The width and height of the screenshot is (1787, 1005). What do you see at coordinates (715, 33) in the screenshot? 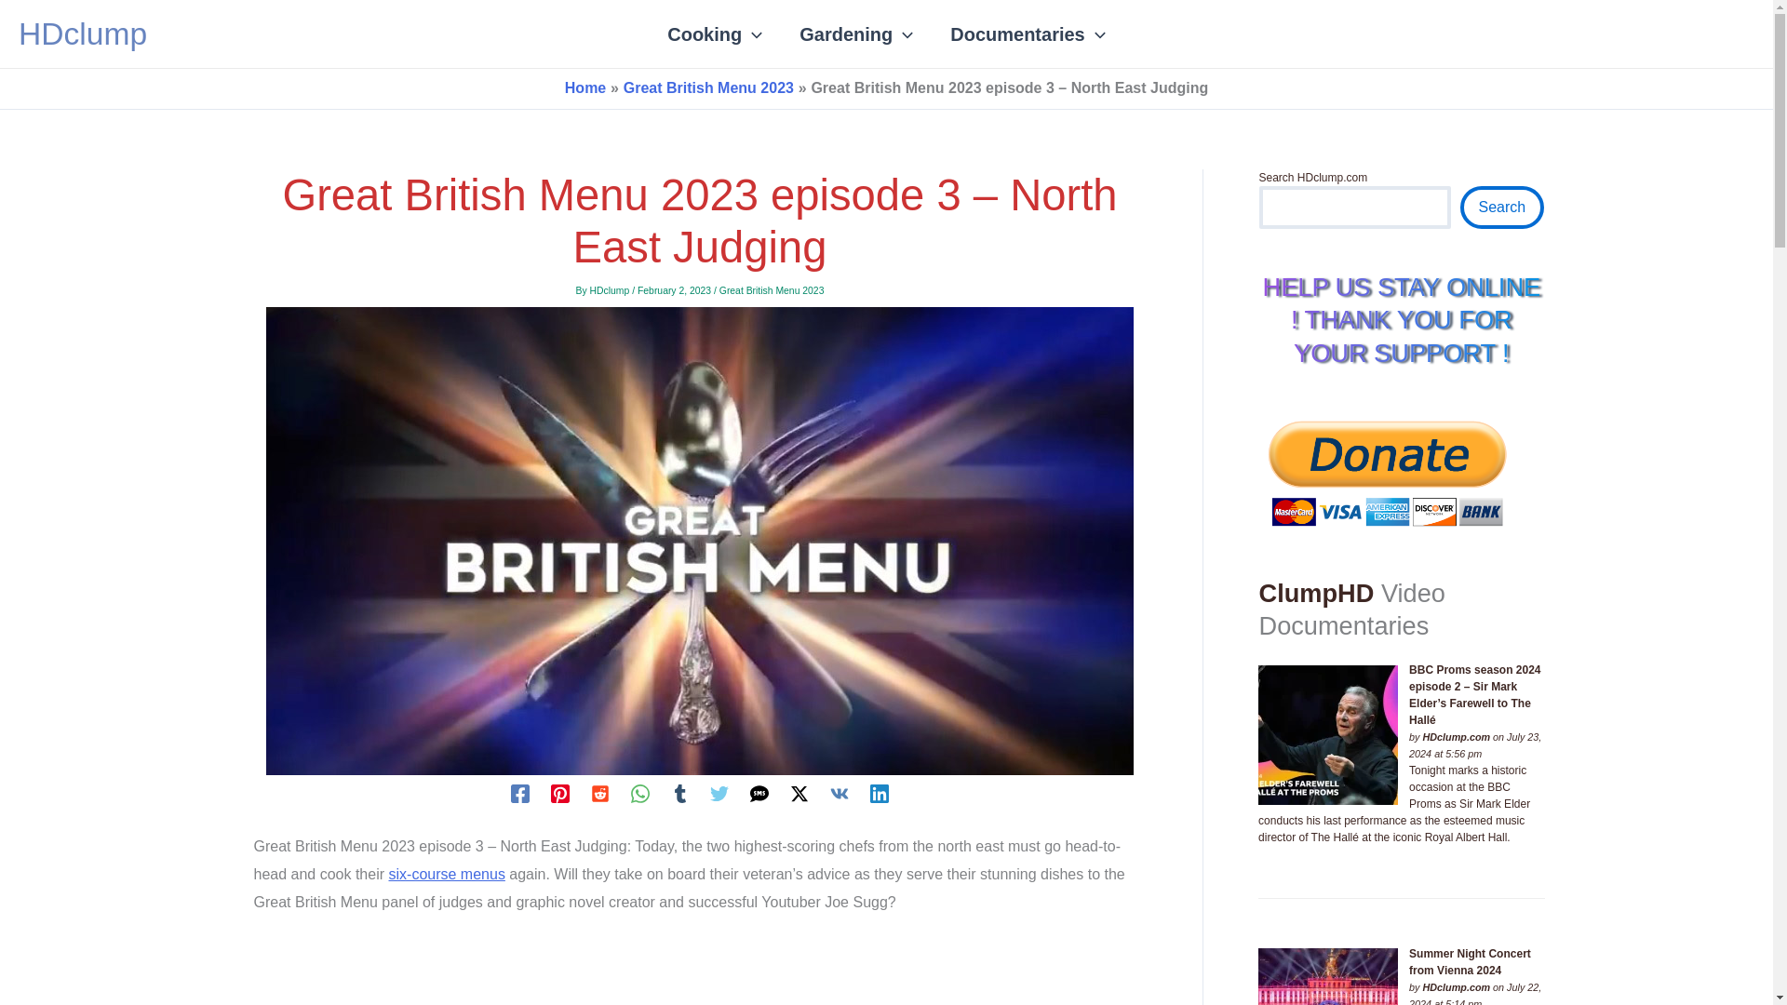
I see `Cooking` at bounding box center [715, 33].